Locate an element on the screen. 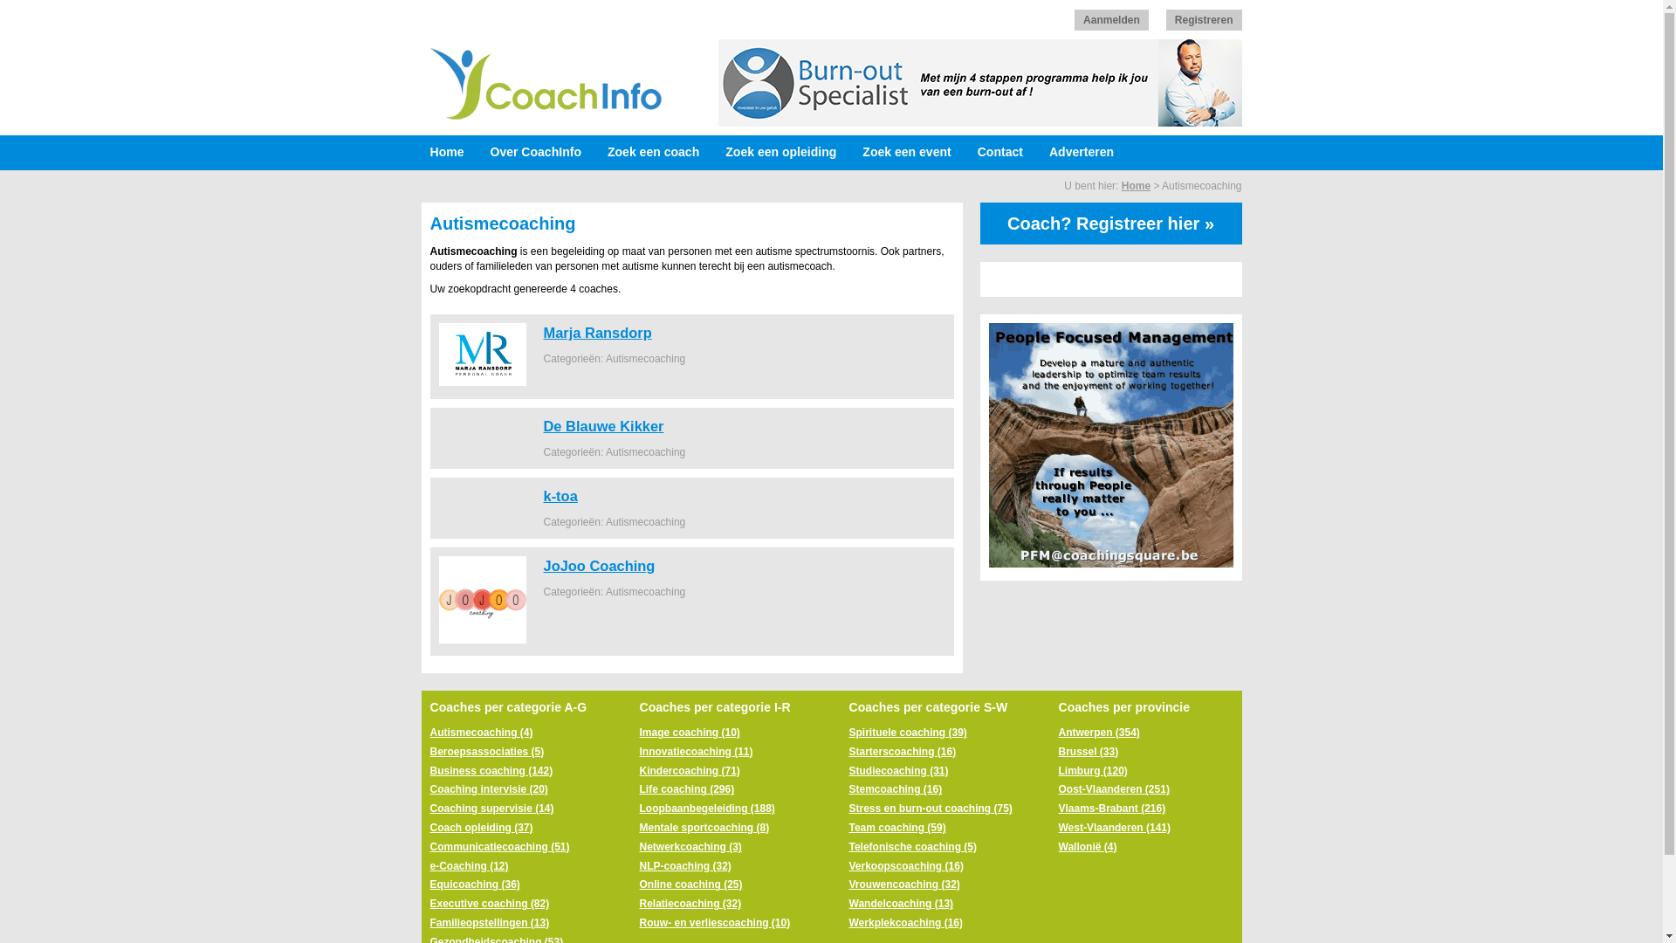 This screenshot has height=943, width=1676. Image coaching (10) is located at coordinates (690, 733).